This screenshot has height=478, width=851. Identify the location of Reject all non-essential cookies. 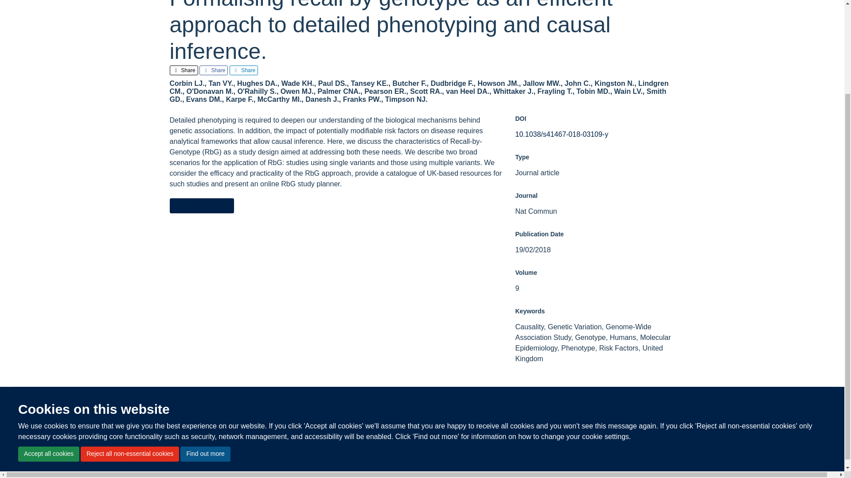
(129, 342).